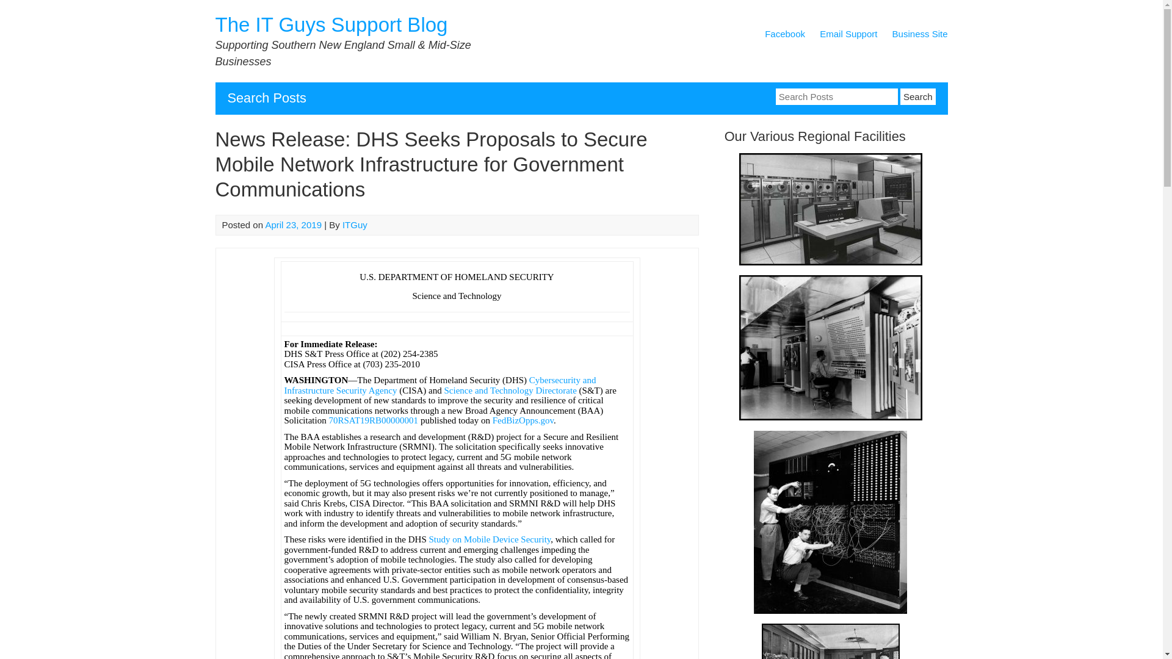  What do you see at coordinates (510, 391) in the screenshot?
I see `Science and Technology Directorate` at bounding box center [510, 391].